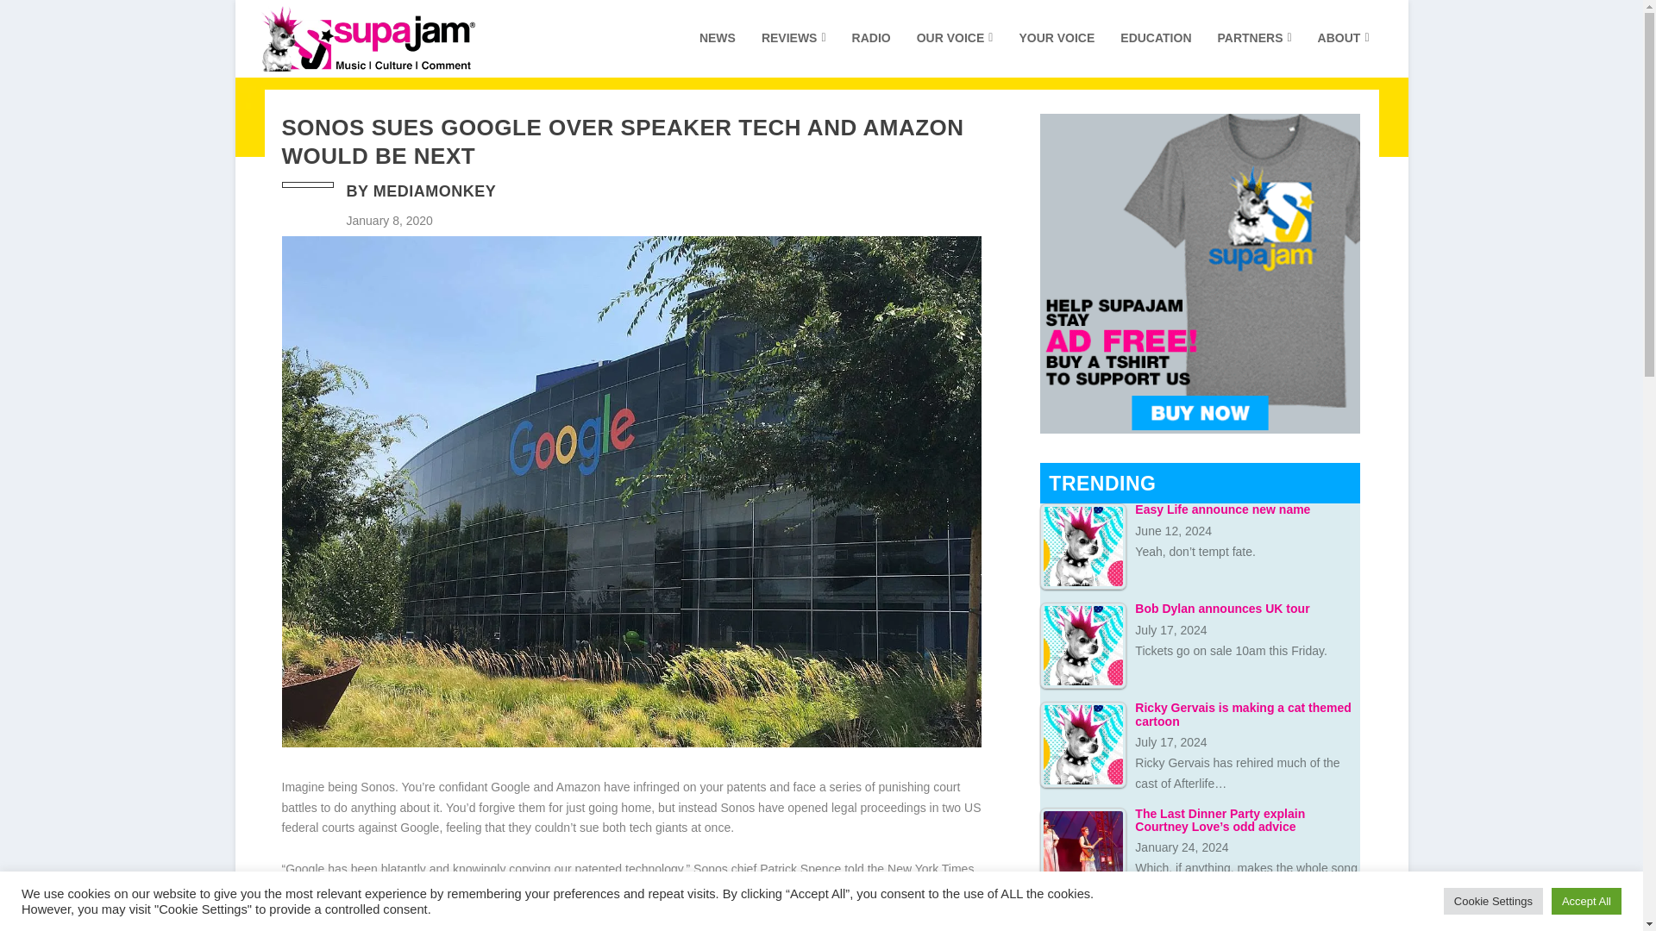 The width and height of the screenshot is (1656, 931). What do you see at coordinates (1156, 53) in the screenshot?
I see `EDUCATION` at bounding box center [1156, 53].